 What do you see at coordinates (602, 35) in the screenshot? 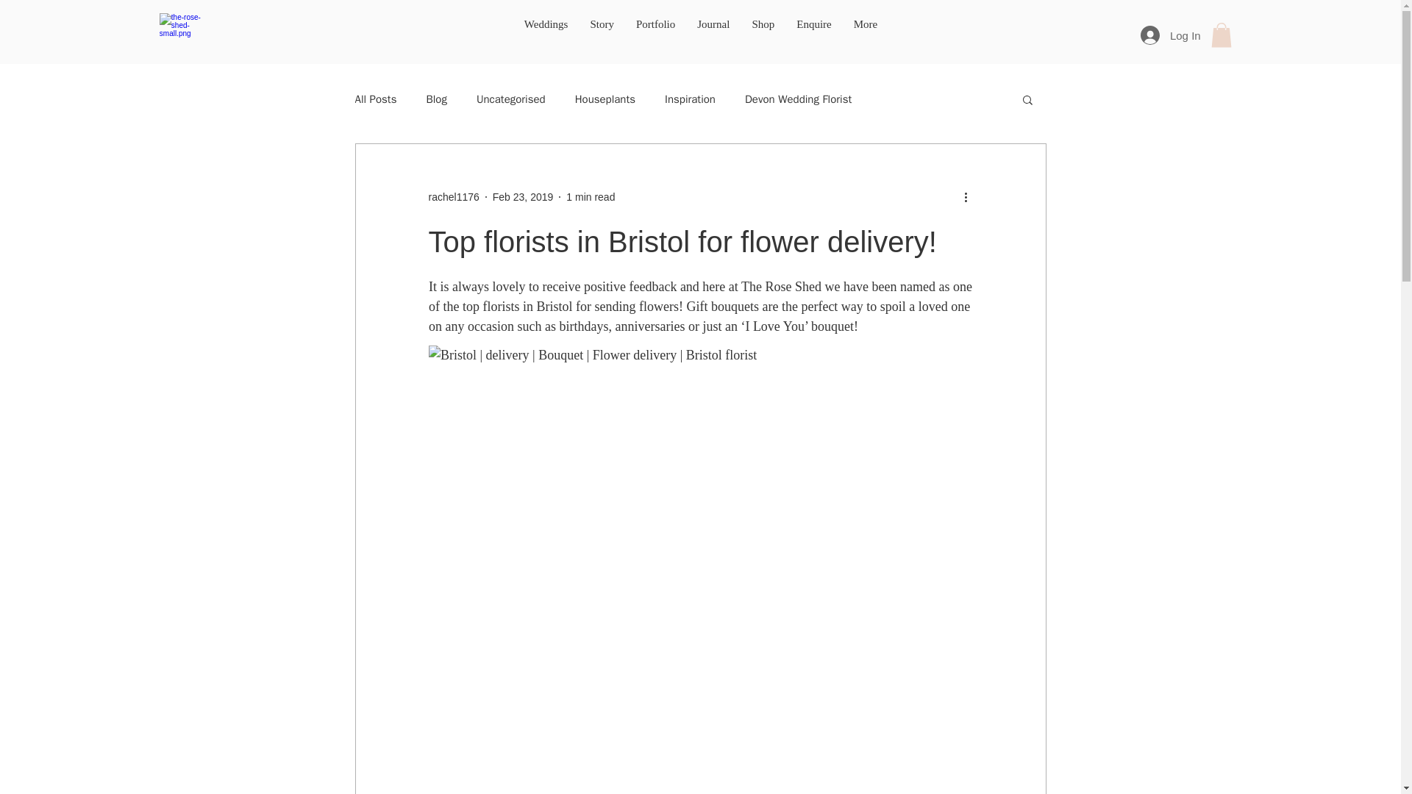
I see `Story` at bounding box center [602, 35].